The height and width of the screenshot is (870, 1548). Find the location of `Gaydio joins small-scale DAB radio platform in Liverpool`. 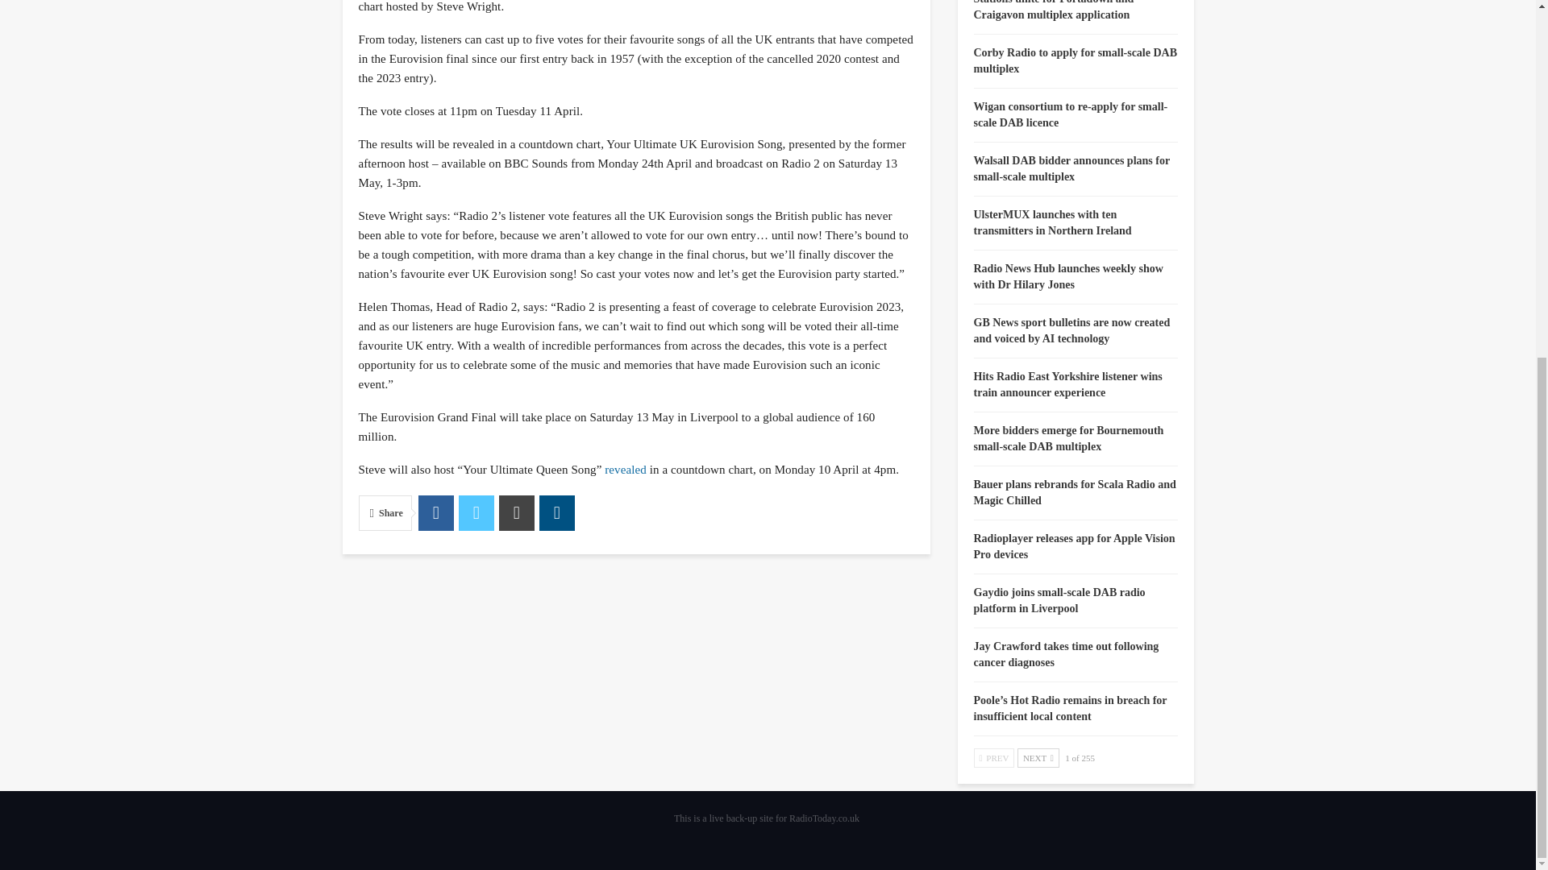

Gaydio joins small-scale DAB radio platform in Liverpool is located at coordinates (1059, 599).